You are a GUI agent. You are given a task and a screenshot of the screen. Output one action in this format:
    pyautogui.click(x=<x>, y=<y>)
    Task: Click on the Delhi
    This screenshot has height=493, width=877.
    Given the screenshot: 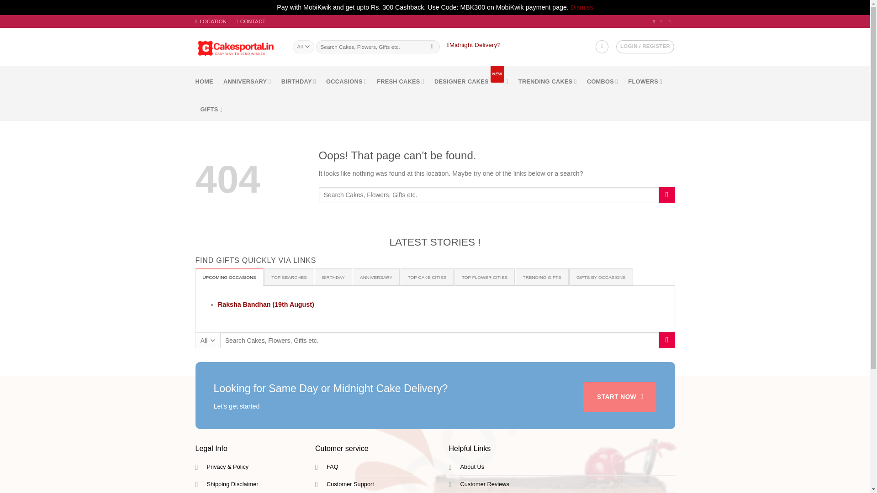 What is the action you would take?
    pyautogui.click(x=211, y=21)
    